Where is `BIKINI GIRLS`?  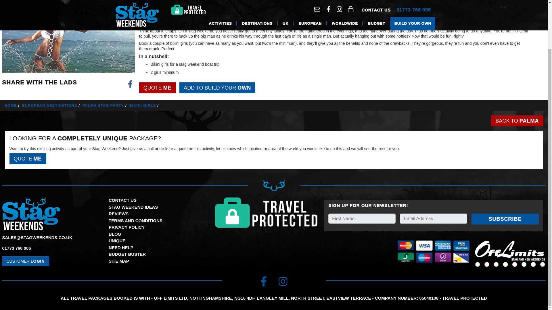 BIKINI GIRLS is located at coordinates (144, 105).